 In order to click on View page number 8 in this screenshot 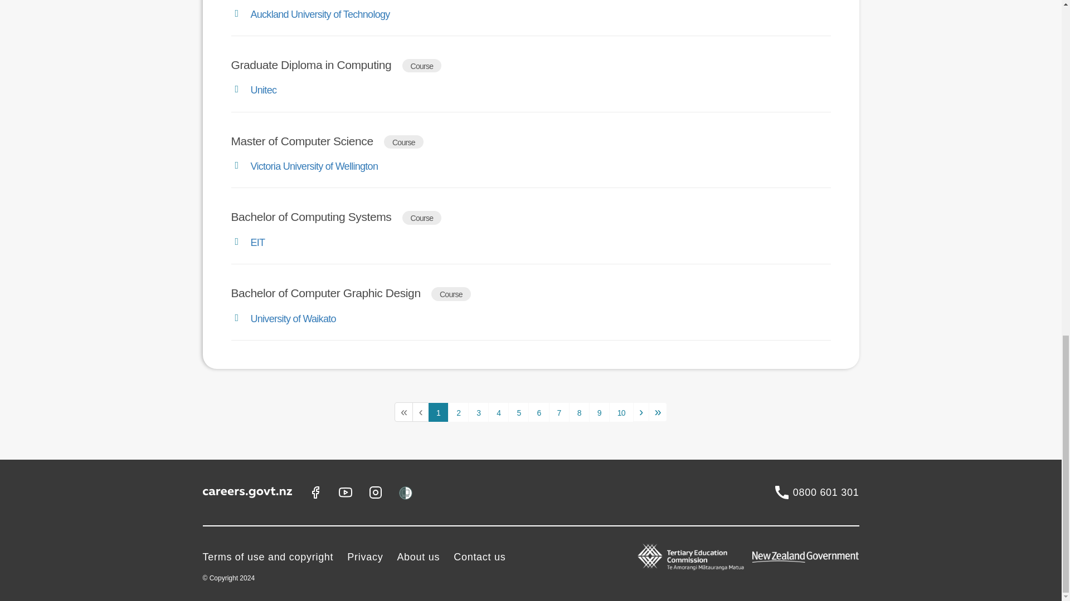, I will do `click(579, 412)`.